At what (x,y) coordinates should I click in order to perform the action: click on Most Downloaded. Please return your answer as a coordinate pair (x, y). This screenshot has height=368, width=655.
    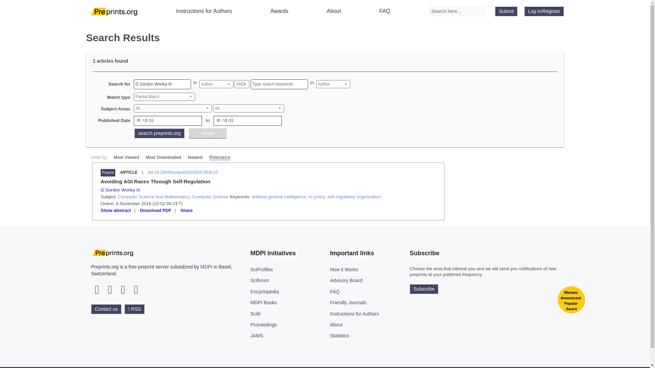
    Looking at the image, I should click on (163, 157).